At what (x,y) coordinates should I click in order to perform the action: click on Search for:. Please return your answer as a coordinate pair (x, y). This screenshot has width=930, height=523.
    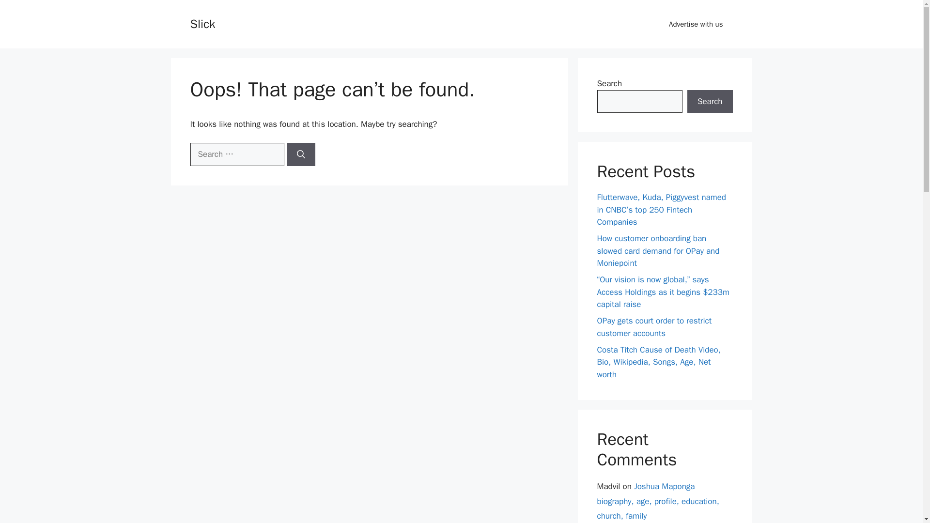
    Looking at the image, I should click on (236, 154).